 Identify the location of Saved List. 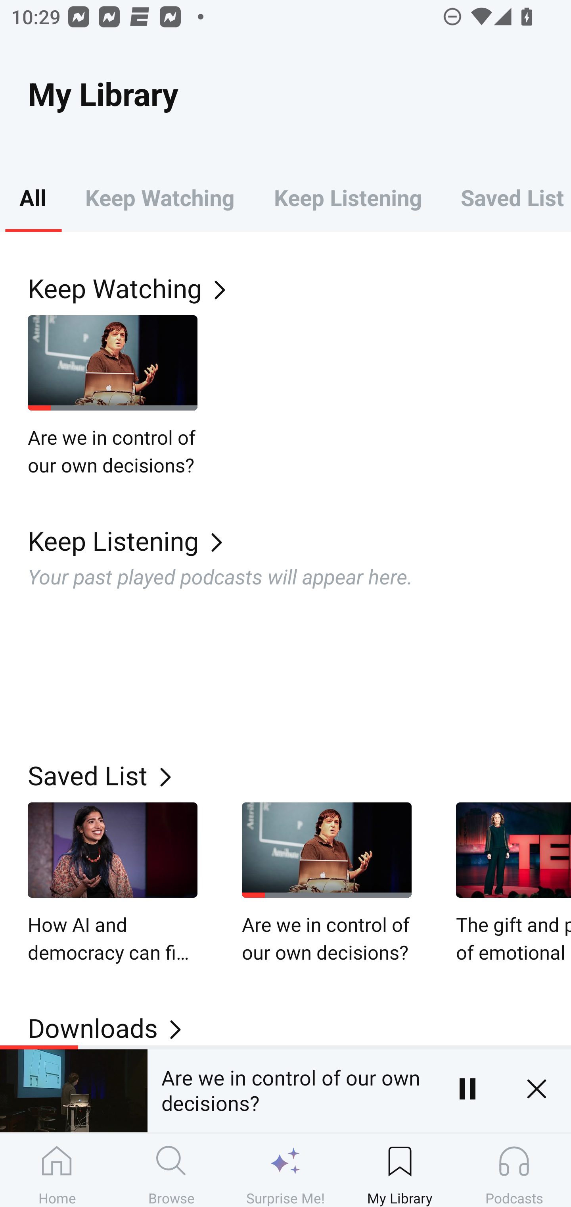
(506, 197).